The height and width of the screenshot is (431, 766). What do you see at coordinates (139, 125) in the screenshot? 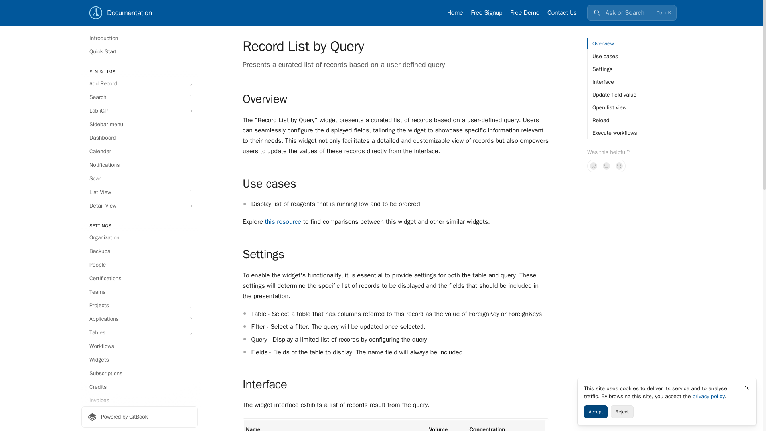
I see `Sidebar menu` at bounding box center [139, 125].